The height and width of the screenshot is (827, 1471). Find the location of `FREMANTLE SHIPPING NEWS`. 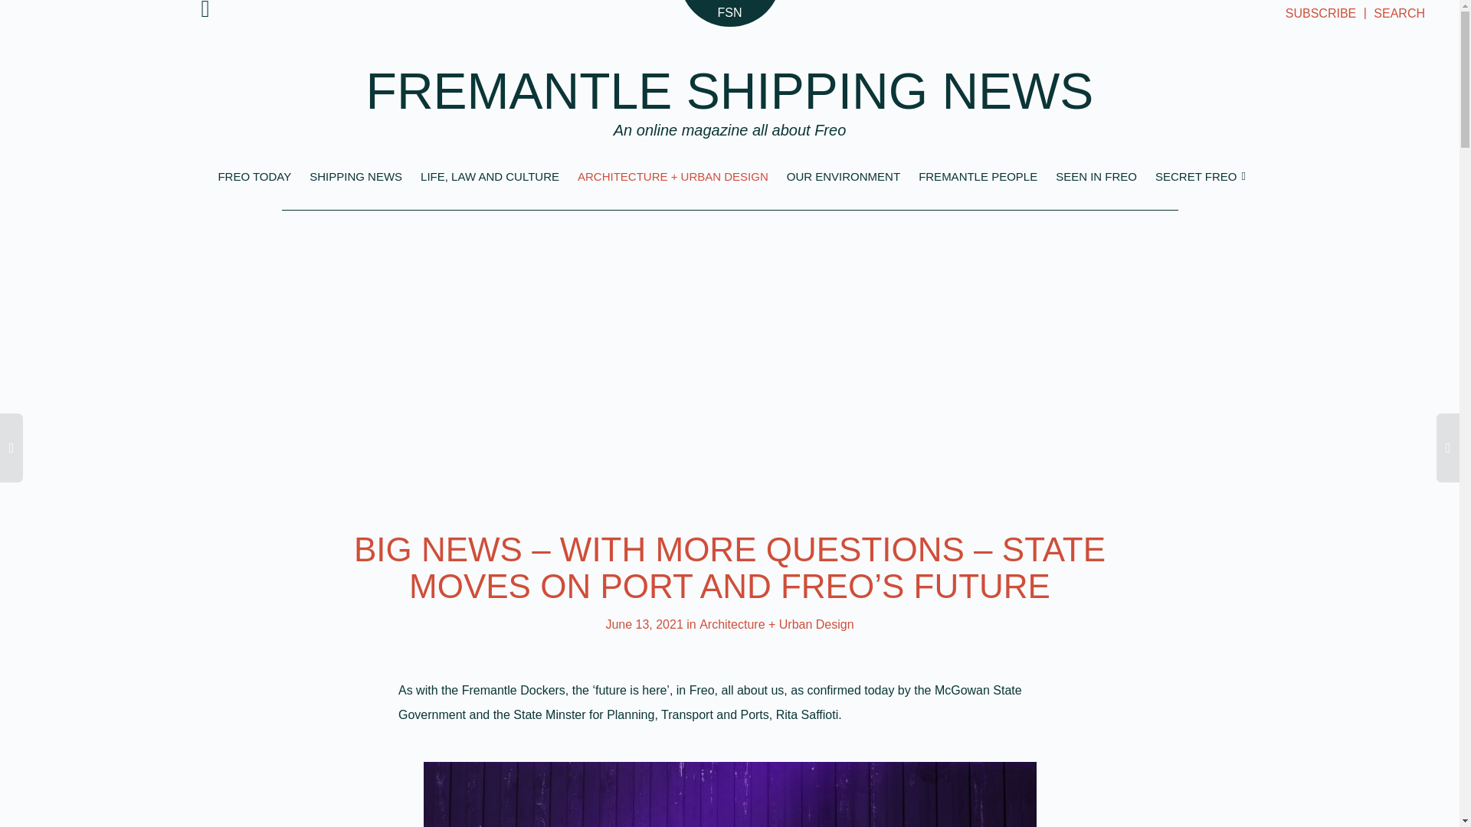

FREMANTLE SHIPPING NEWS is located at coordinates (739, 93).